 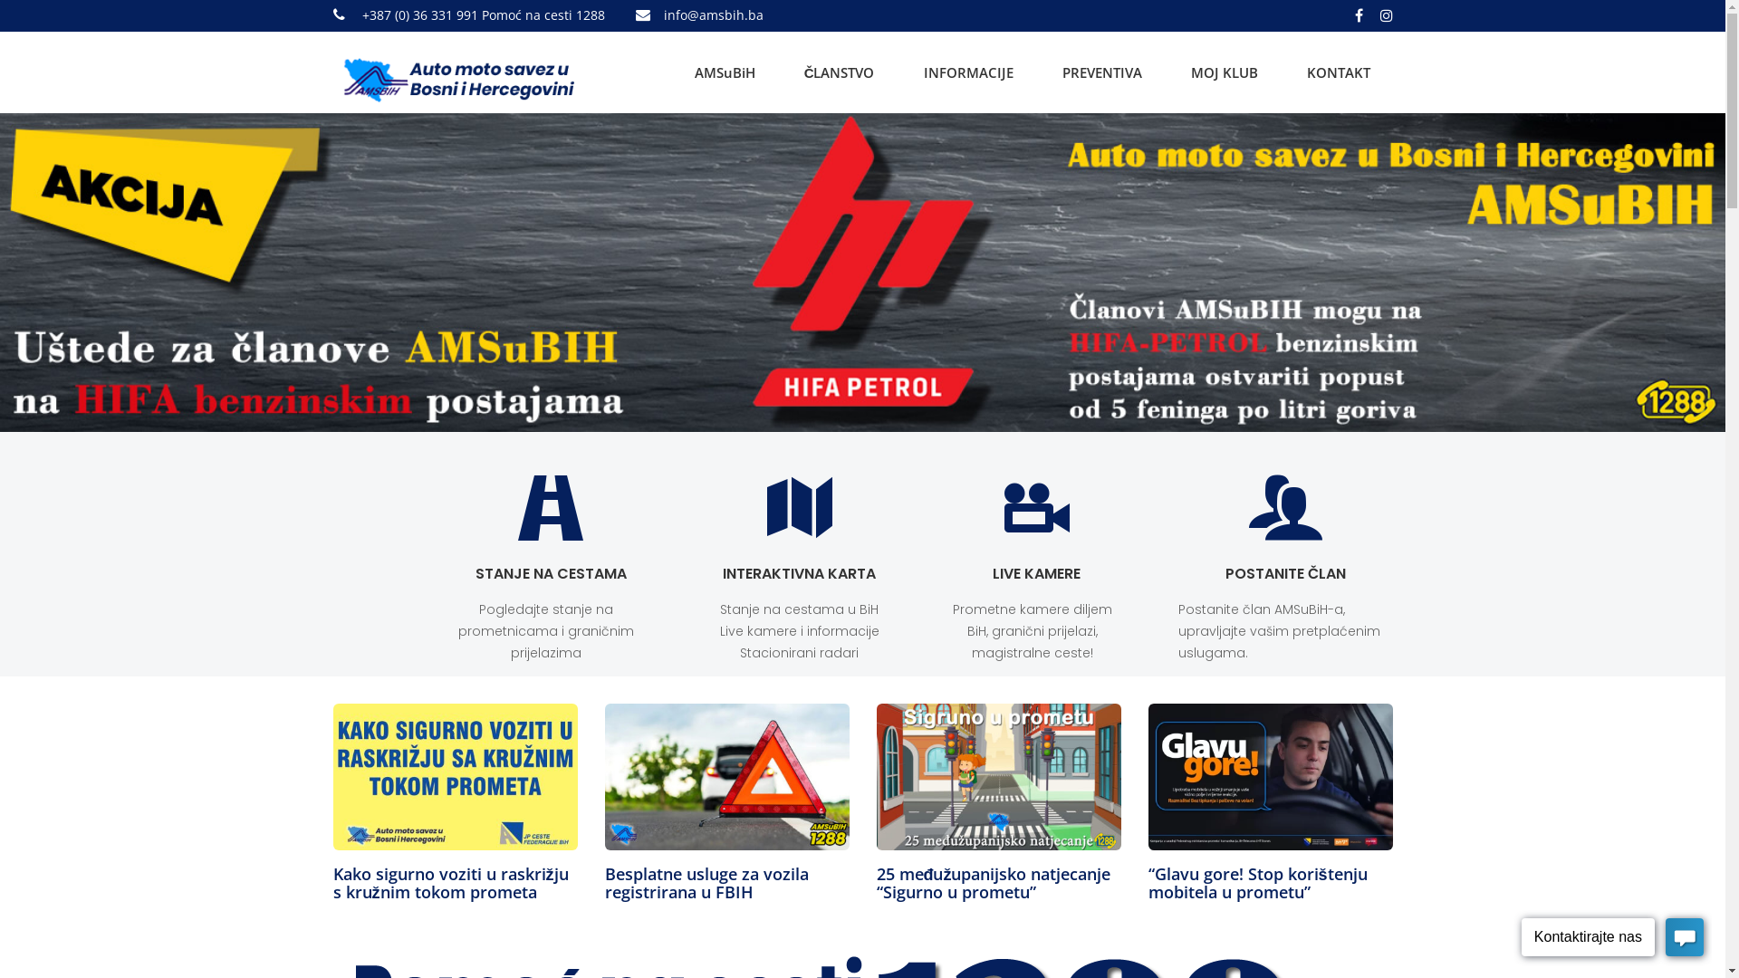 What do you see at coordinates (706, 883) in the screenshot?
I see `Besplatne usluge za vozila registrirana u FBIH` at bounding box center [706, 883].